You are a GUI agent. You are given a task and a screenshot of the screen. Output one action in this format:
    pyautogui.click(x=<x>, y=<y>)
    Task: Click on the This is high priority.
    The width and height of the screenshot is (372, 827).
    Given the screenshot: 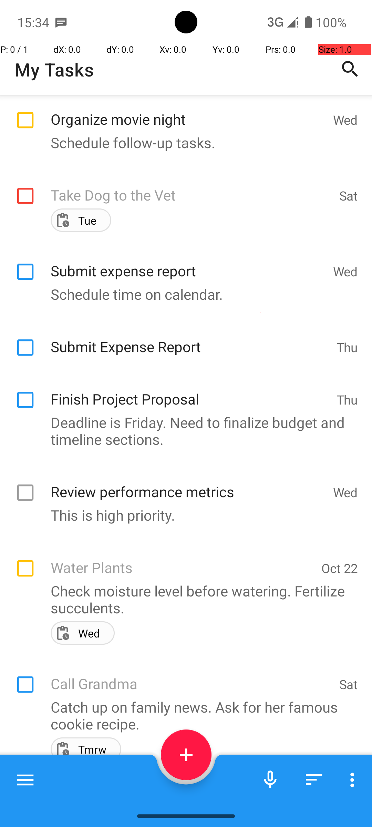 What is the action you would take?
    pyautogui.click(x=183, y=515)
    